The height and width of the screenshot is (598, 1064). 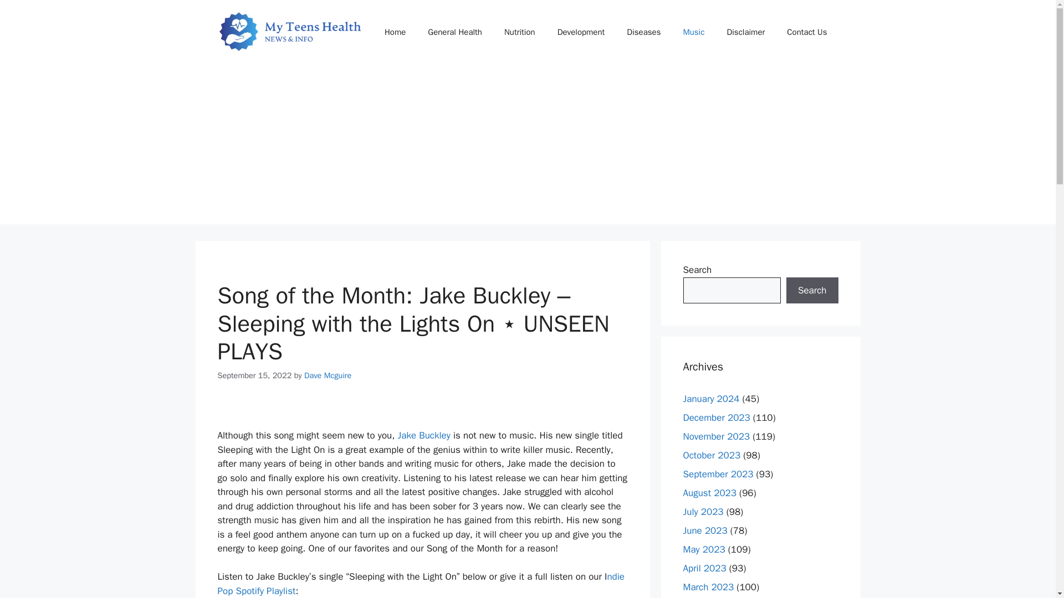 What do you see at coordinates (520, 32) in the screenshot?
I see `Nutrition` at bounding box center [520, 32].